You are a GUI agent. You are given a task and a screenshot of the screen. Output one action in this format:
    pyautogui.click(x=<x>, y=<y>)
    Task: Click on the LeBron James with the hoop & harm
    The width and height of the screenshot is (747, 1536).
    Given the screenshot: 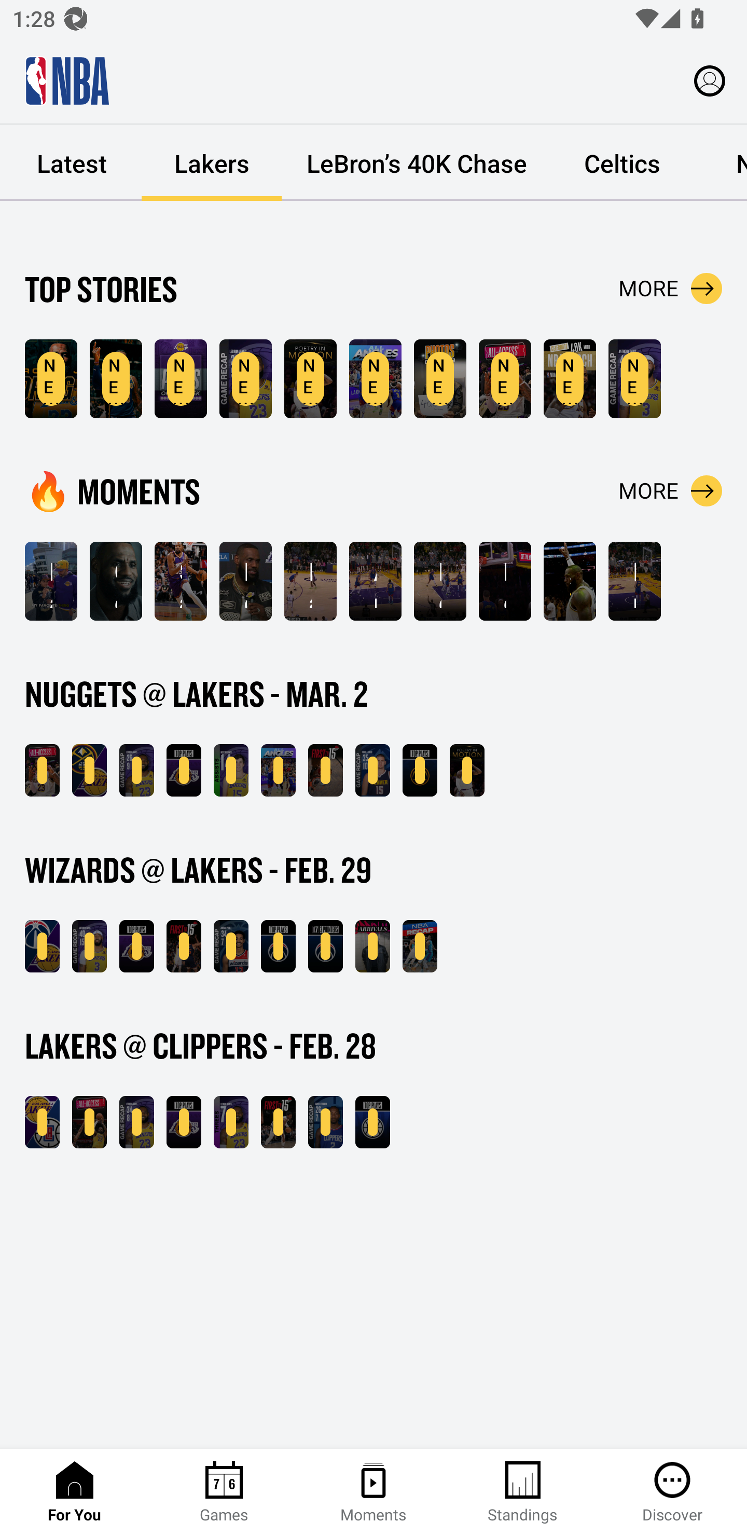 What is the action you would take?
    pyautogui.click(x=505, y=581)
    